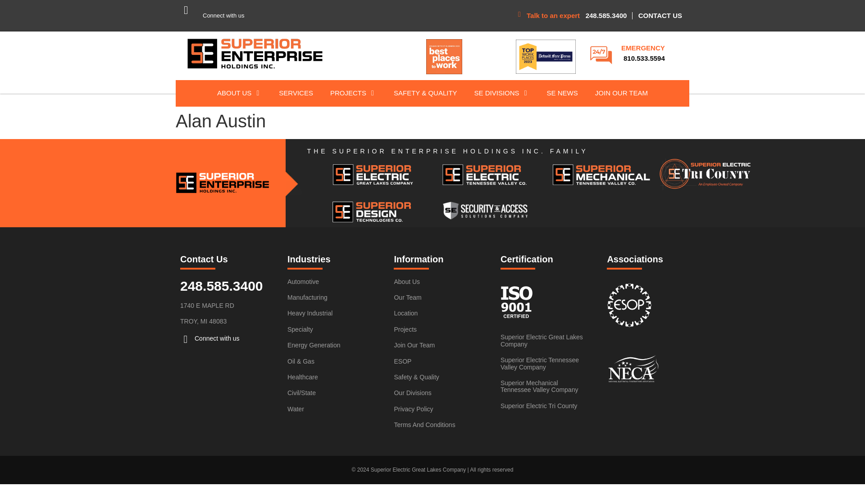  Describe the element at coordinates (496, 93) in the screenshot. I see `SE DIVISIONS` at that location.